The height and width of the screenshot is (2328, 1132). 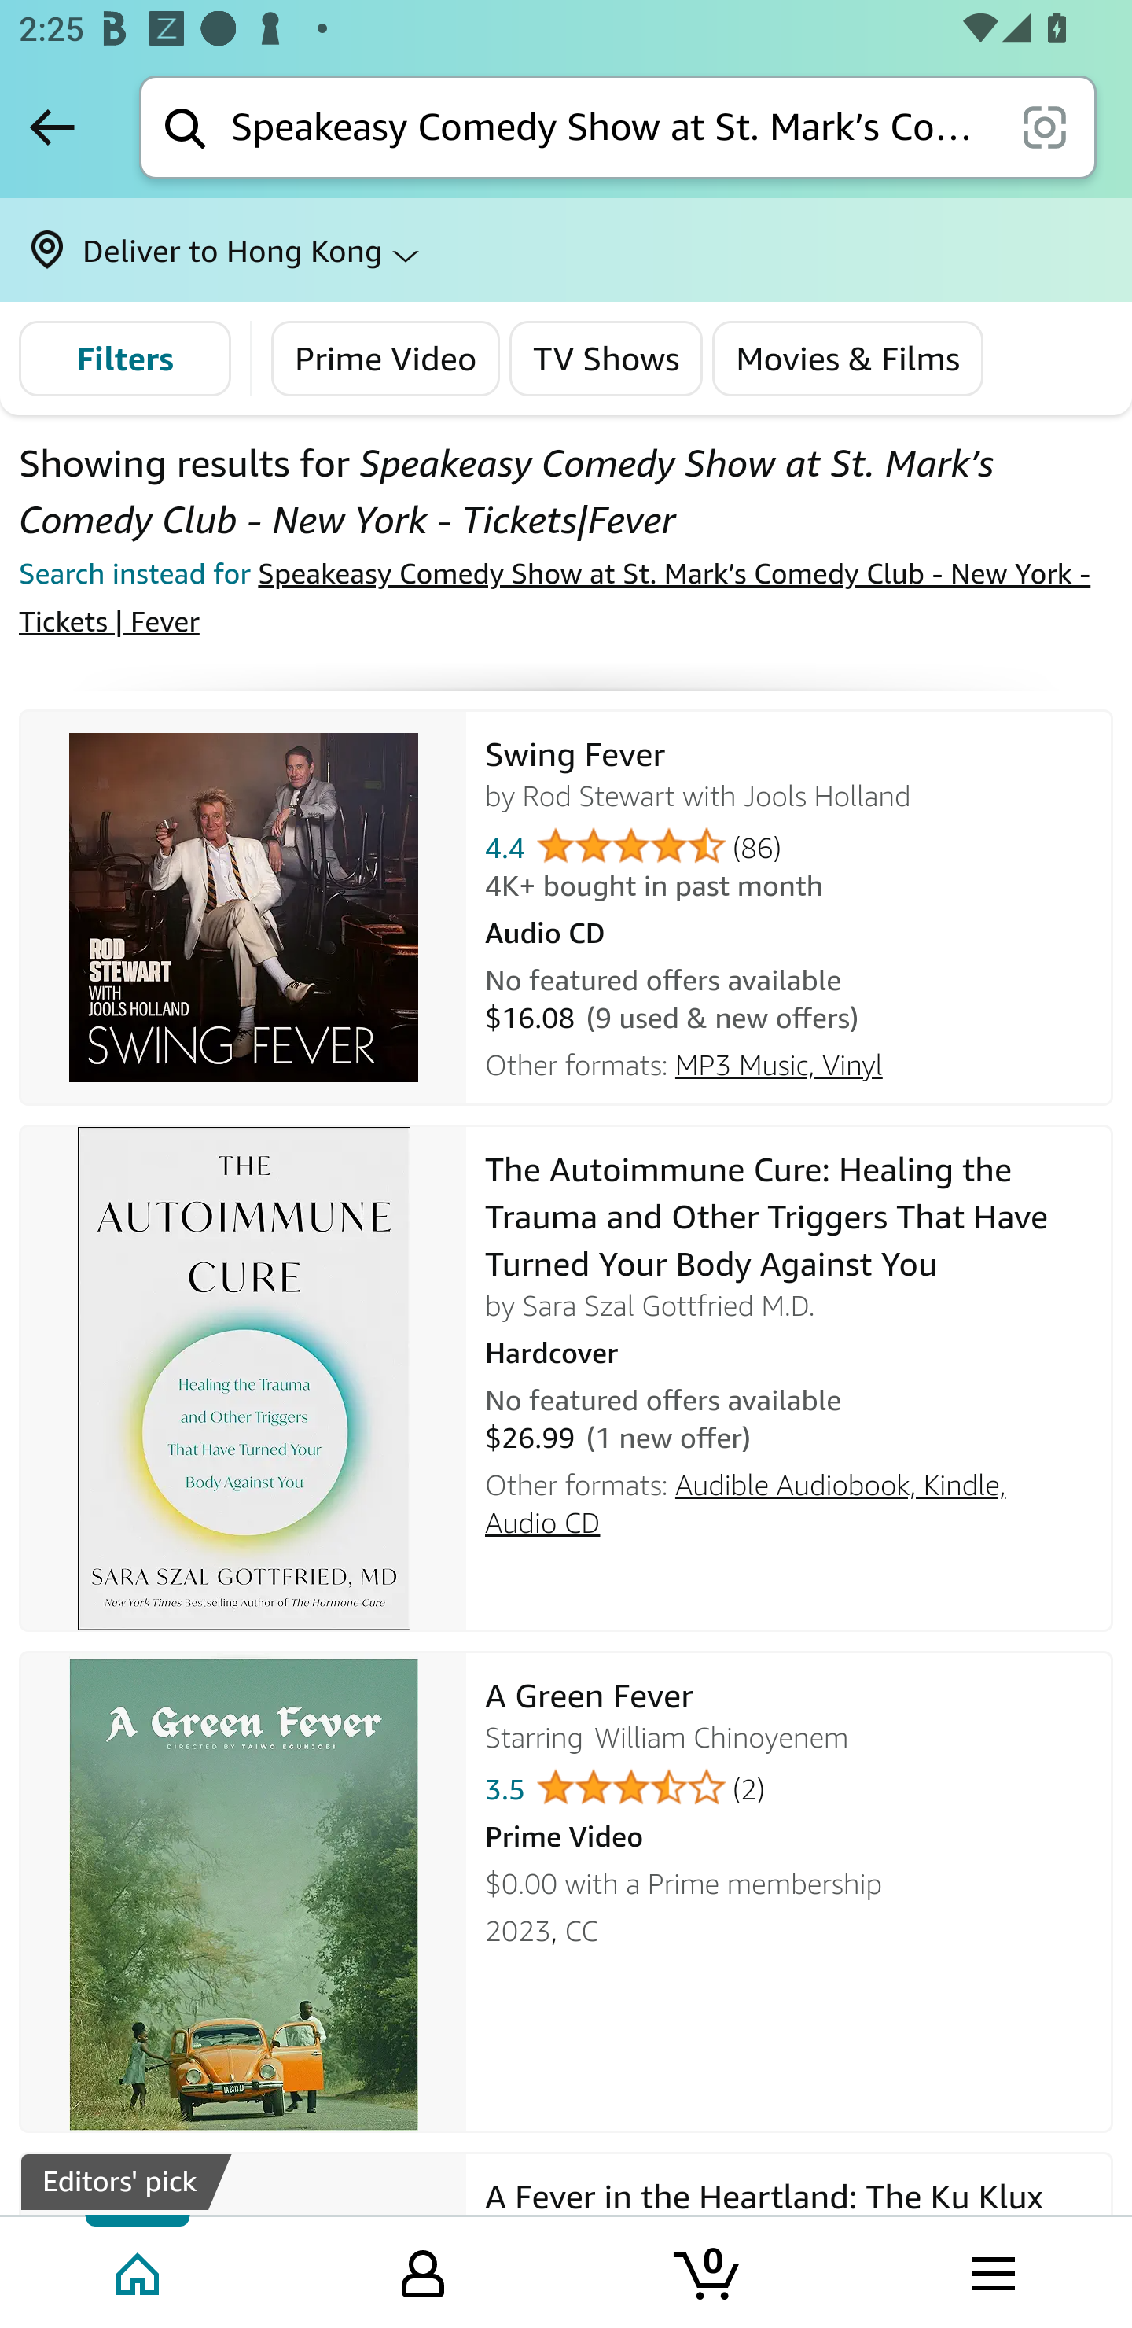 I want to click on Back, so click(x=52, y=127).